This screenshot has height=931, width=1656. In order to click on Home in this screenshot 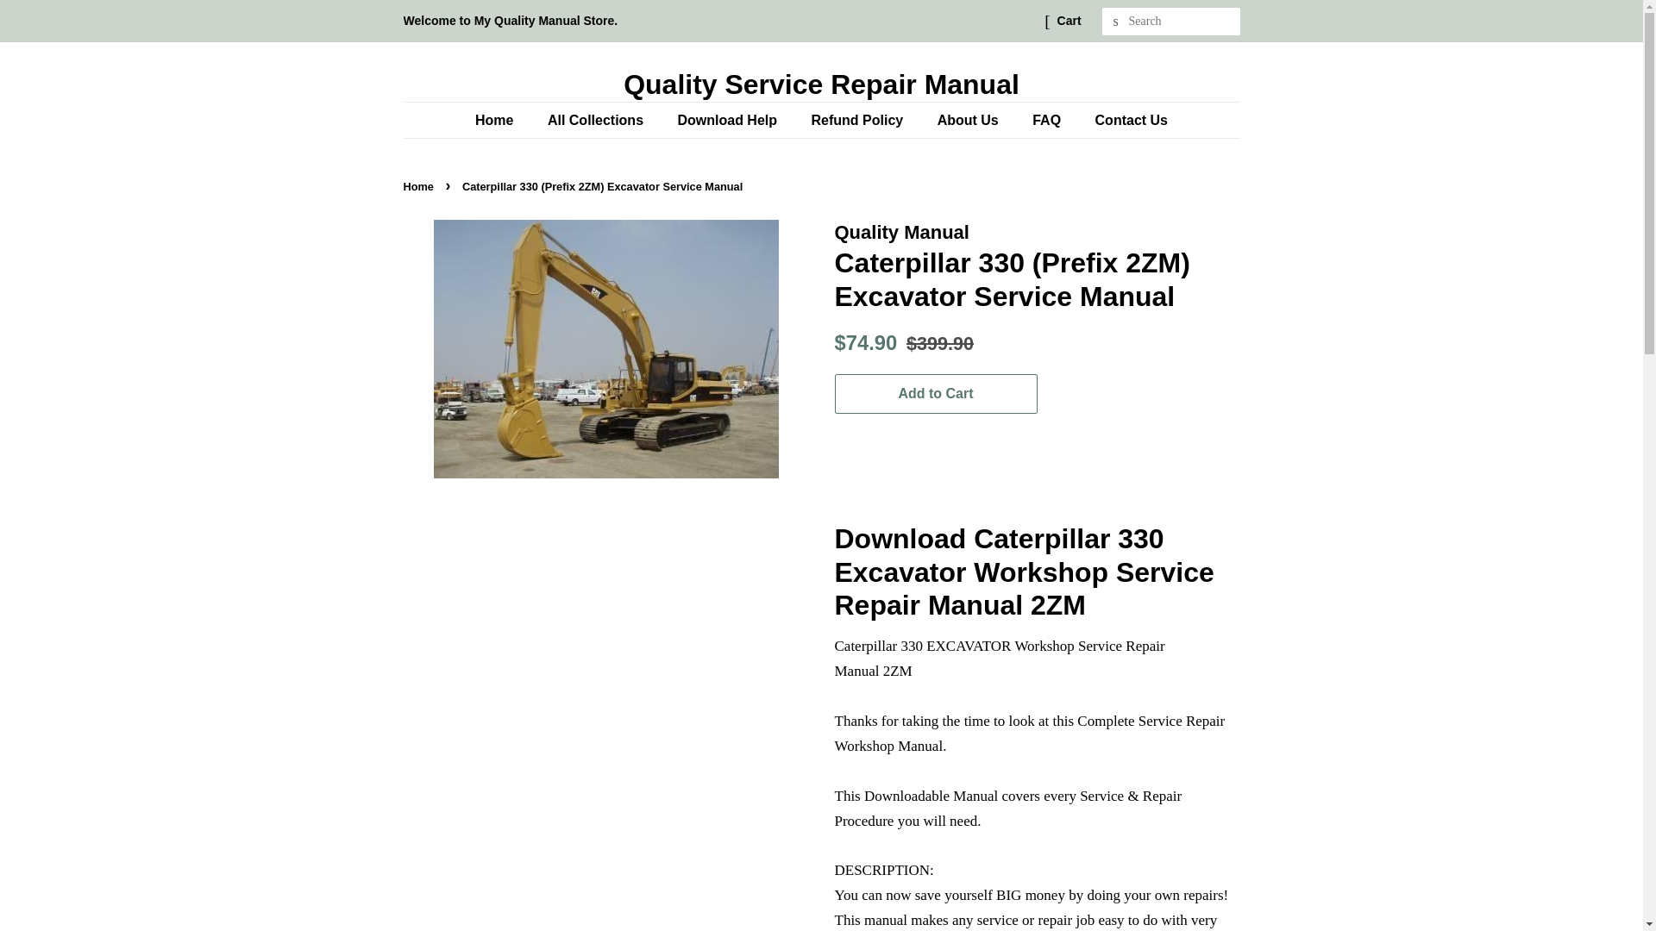, I will do `click(421, 186)`.